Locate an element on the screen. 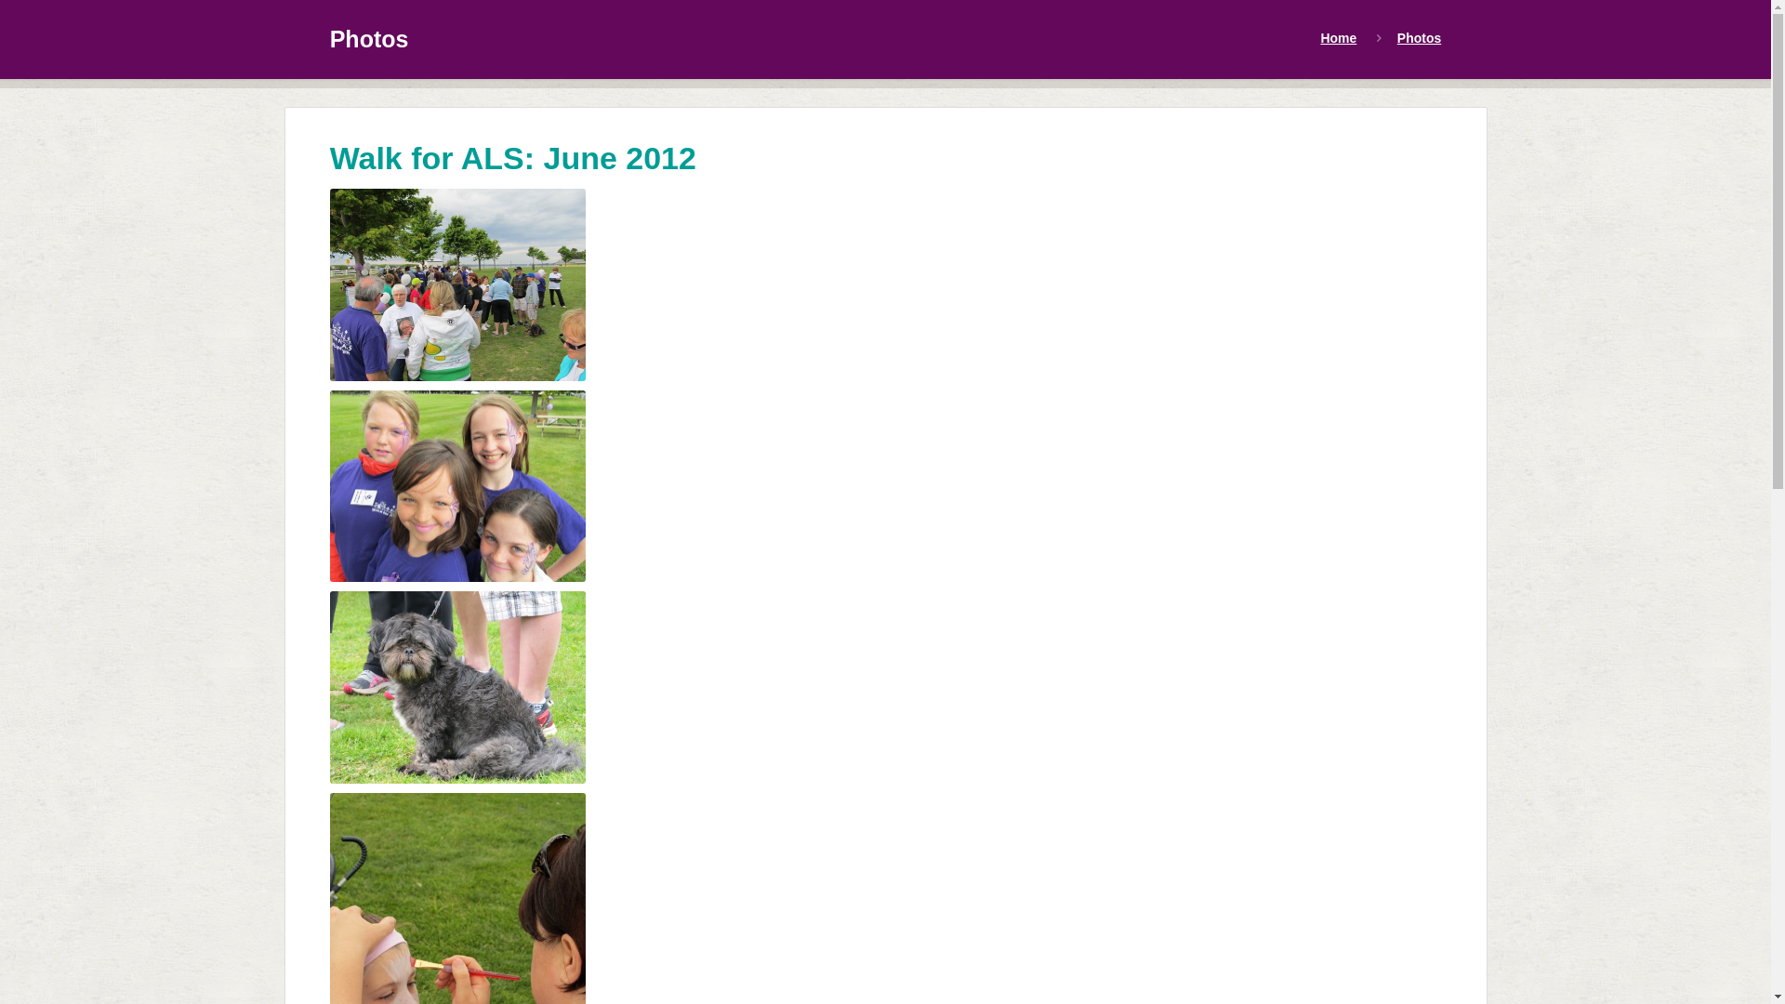 Image resolution: width=1785 pixels, height=1004 pixels. Home is located at coordinates (1339, 38).